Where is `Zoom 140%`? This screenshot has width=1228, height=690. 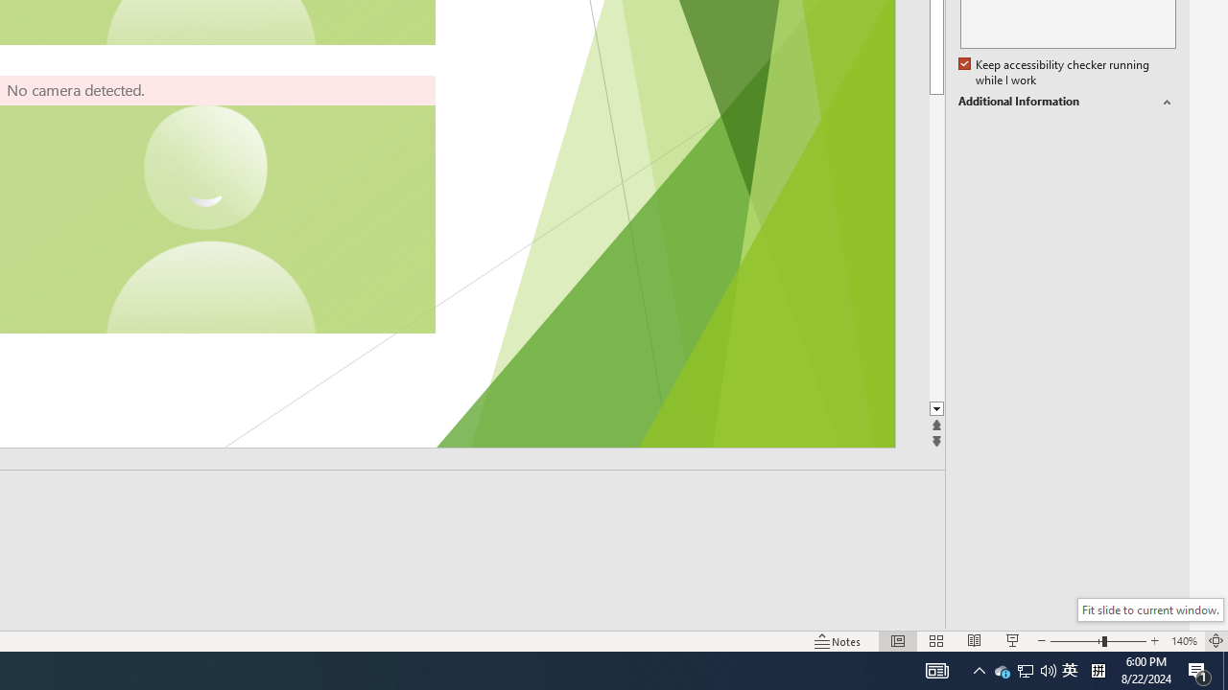
Zoom 140% is located at coordinates (1184, 640).